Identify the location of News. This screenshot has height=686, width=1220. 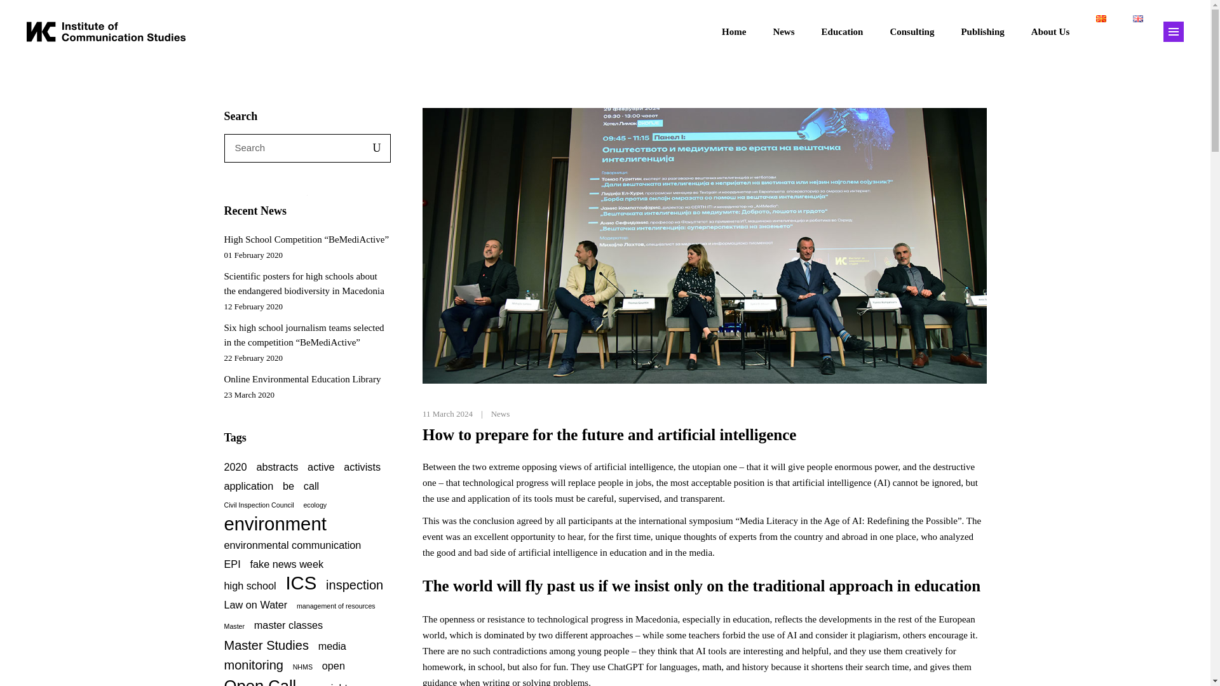
(783, 31).